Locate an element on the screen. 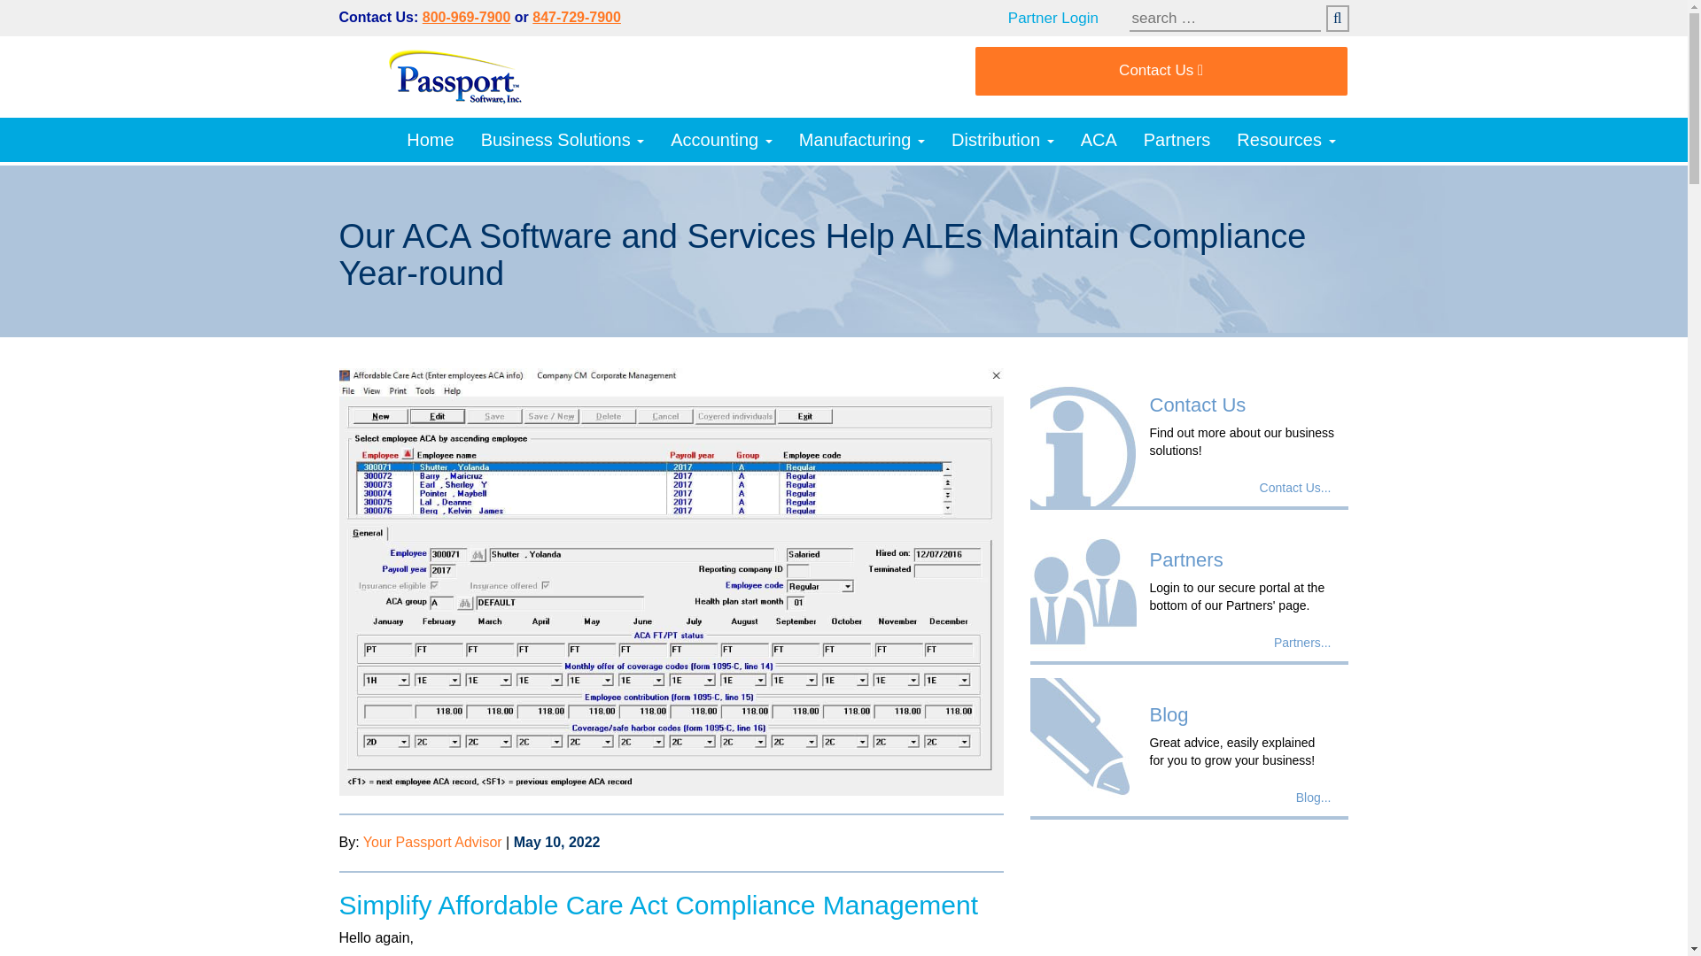 The height and width of the screenshot is (956, 1701). Contact Us is located at coordinates (1161, 71).